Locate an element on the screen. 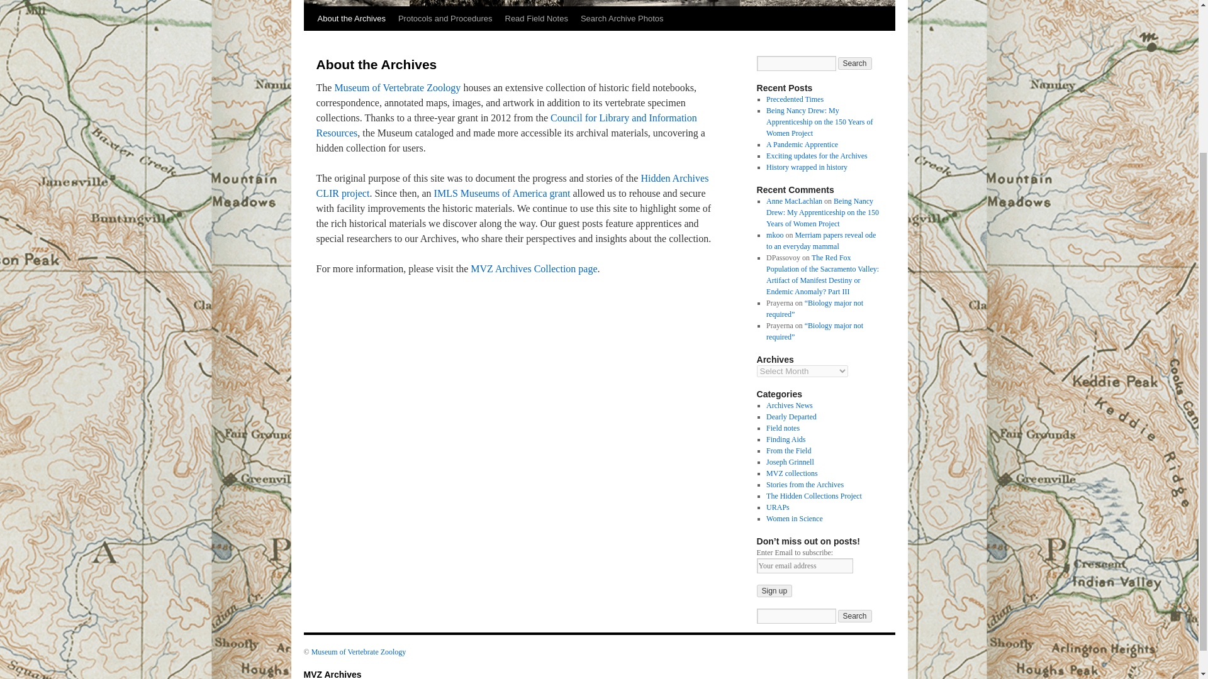  A Pandemic Apprentice is located at coordinates (802, 144).